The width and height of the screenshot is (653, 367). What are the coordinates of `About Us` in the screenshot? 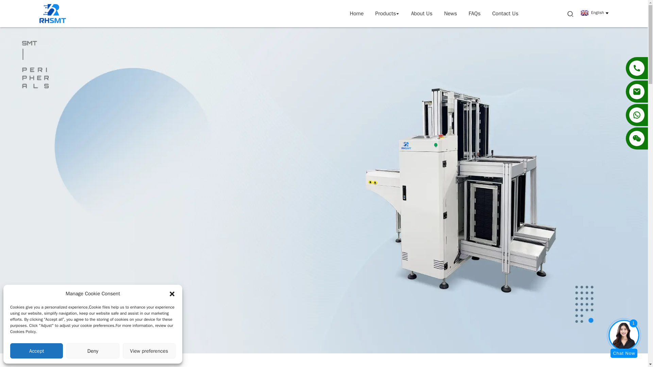 It's located at (421, 14).